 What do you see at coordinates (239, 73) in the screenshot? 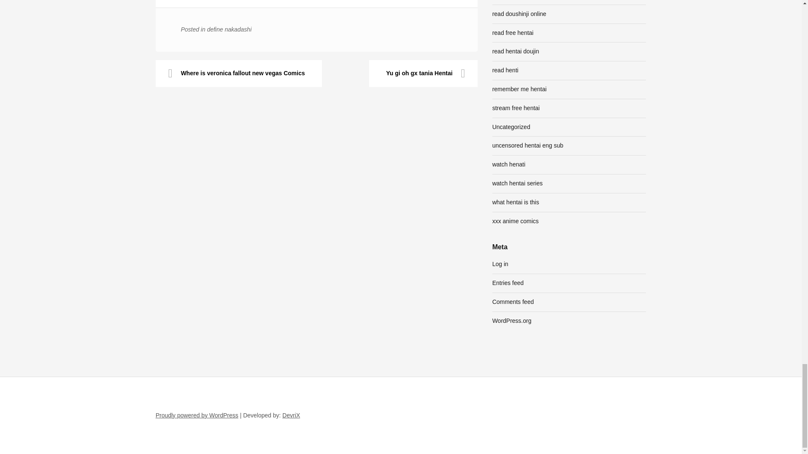
I see `Where is veronica fallout new vegas Comics` at bounding box center [239, 73].